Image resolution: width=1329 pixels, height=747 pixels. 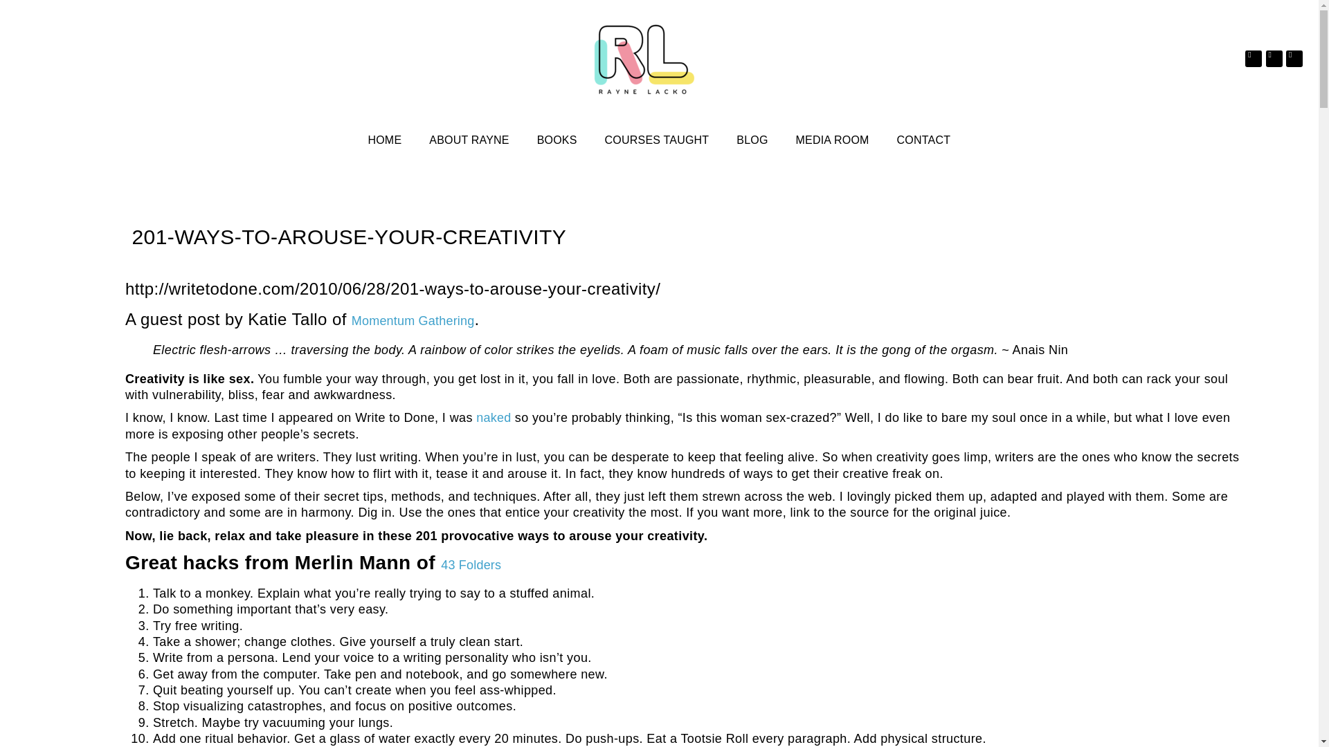 What do you see at coordinates (923, 140) in the screenshot?
I see `CONTACT` at bounding box center [923, 140].